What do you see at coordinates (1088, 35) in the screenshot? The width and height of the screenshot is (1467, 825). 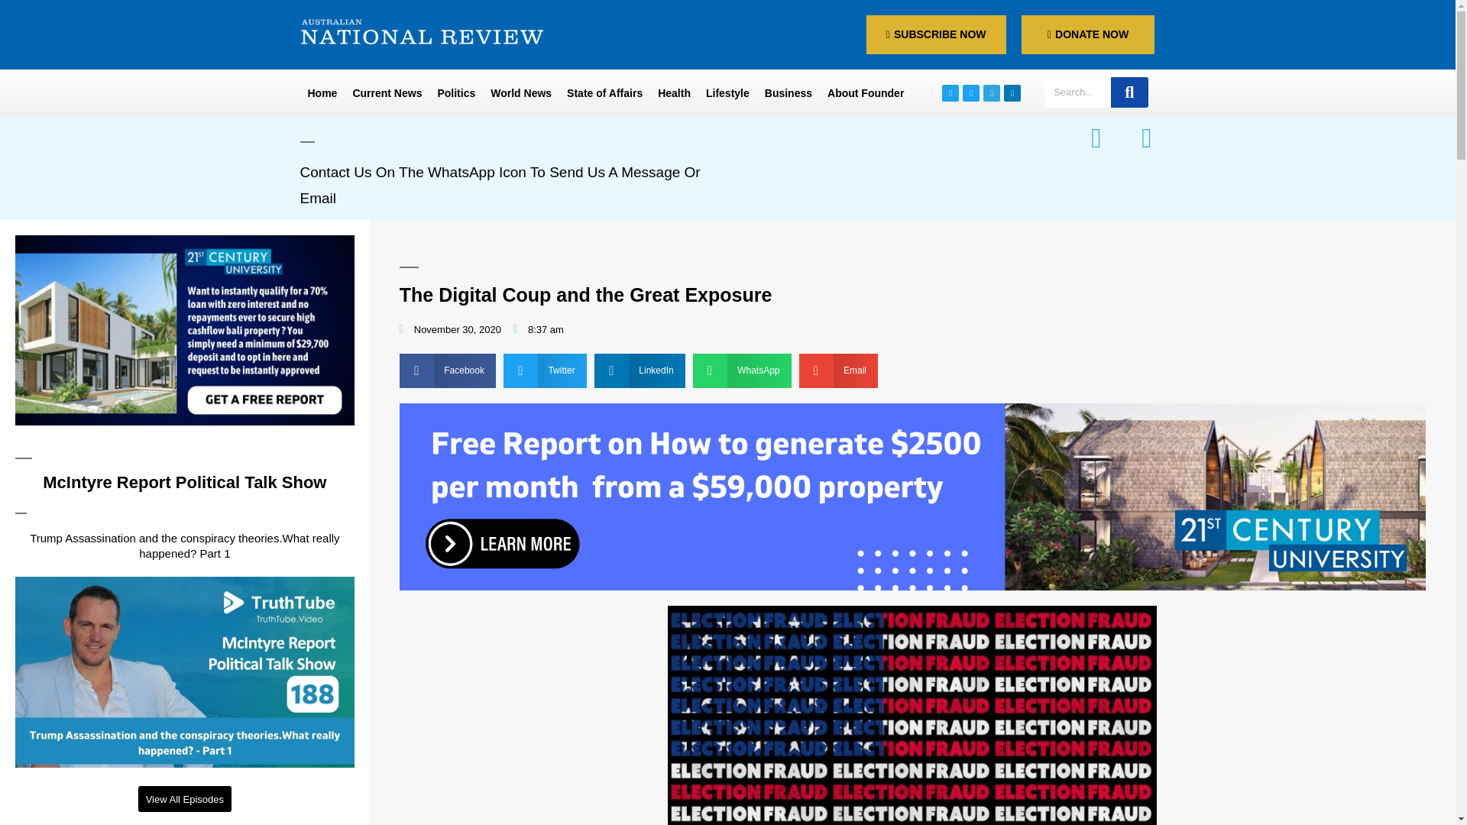 I see `DONATE NOW` at bounding box center [1088, 35].